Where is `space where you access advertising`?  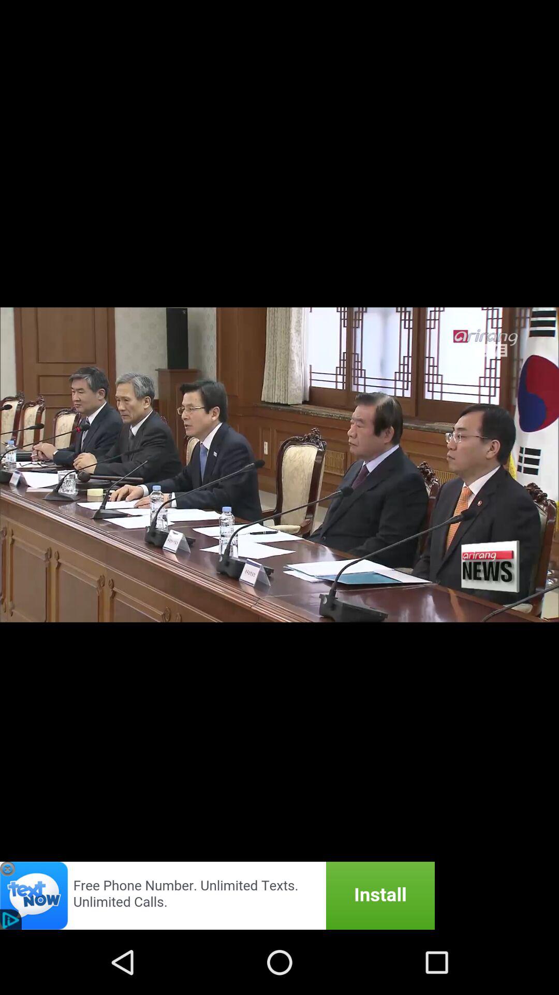
space where you access advertising is located at coordinates (217, 895).